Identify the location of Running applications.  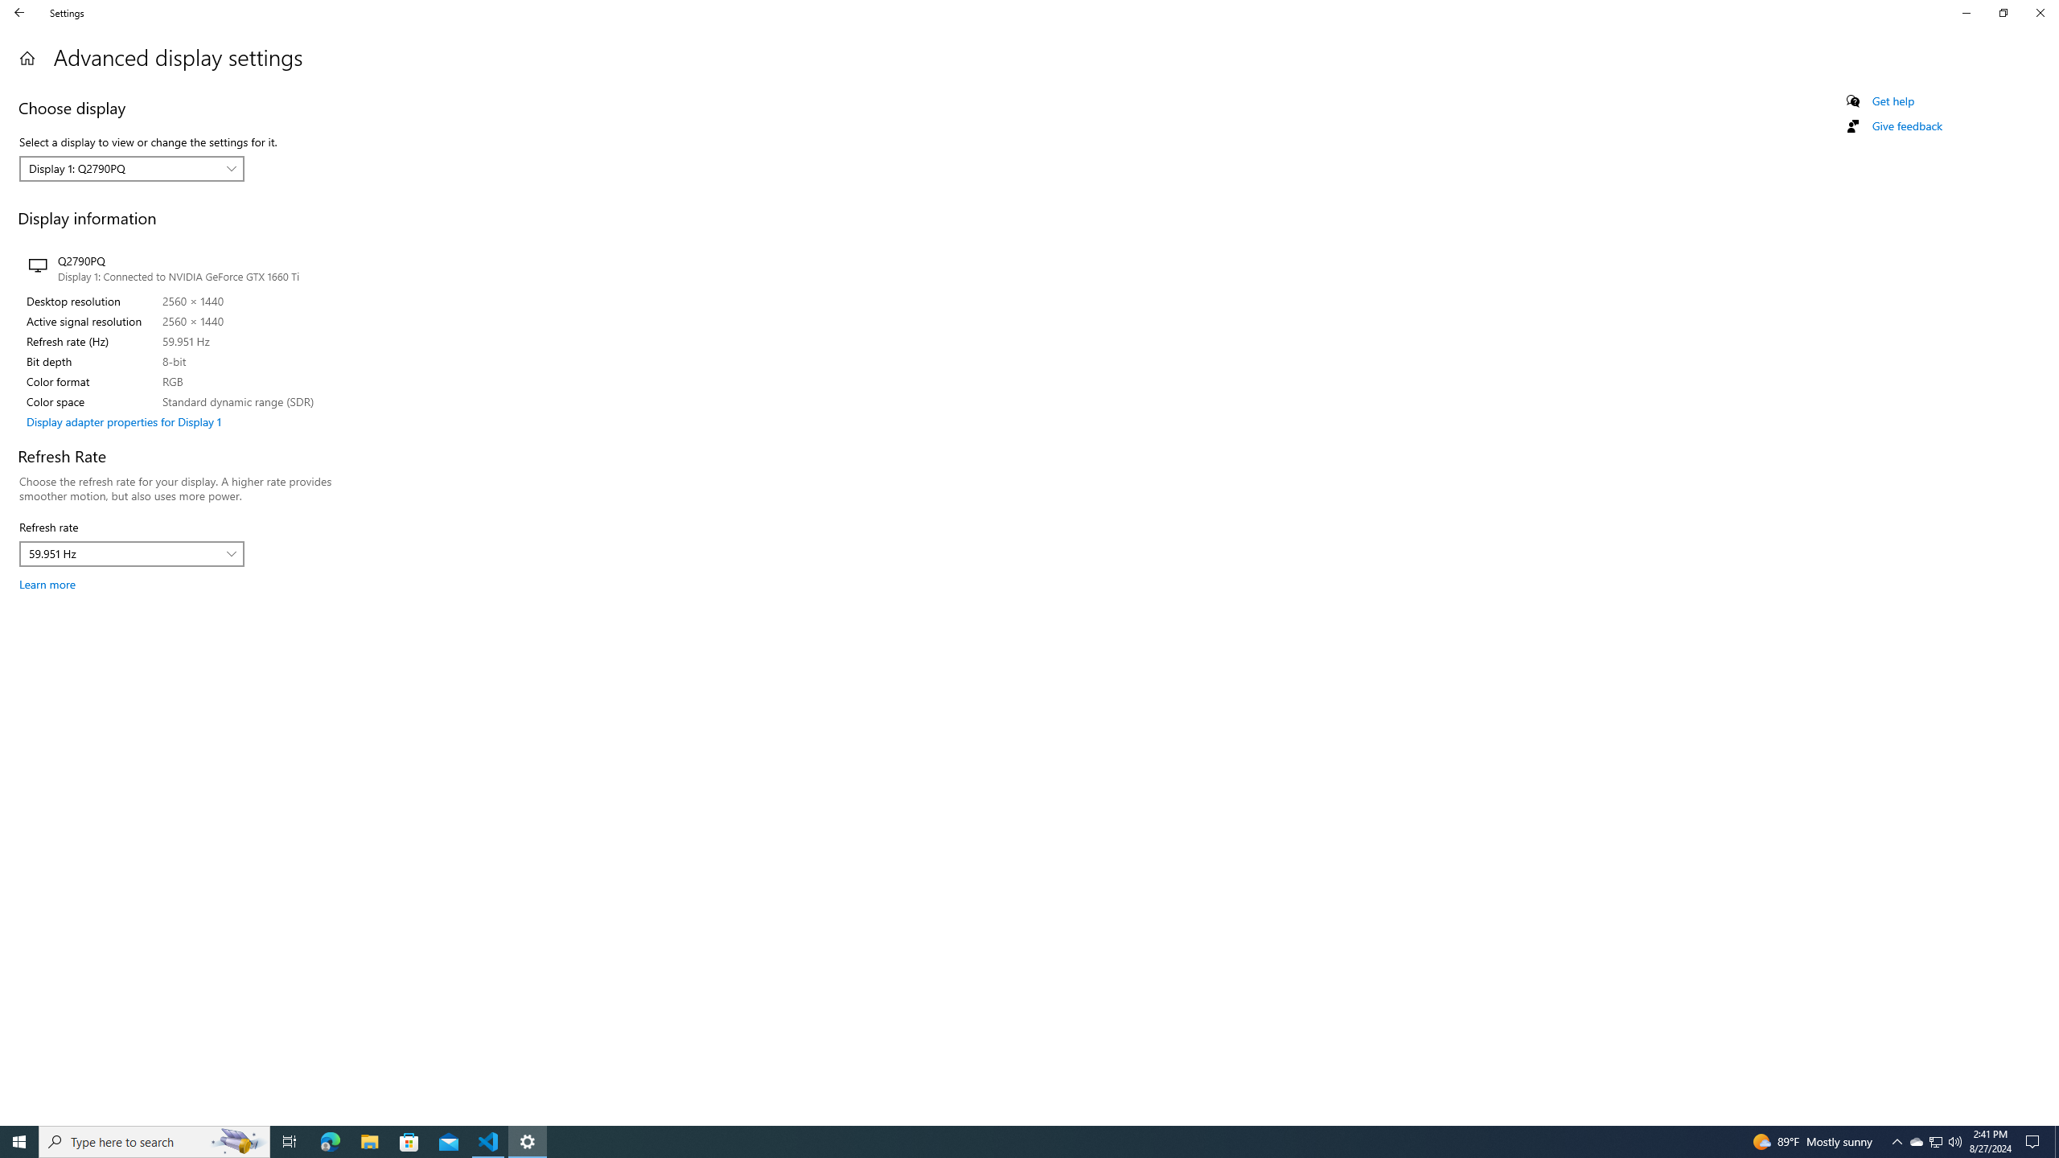
(1937, 1142).